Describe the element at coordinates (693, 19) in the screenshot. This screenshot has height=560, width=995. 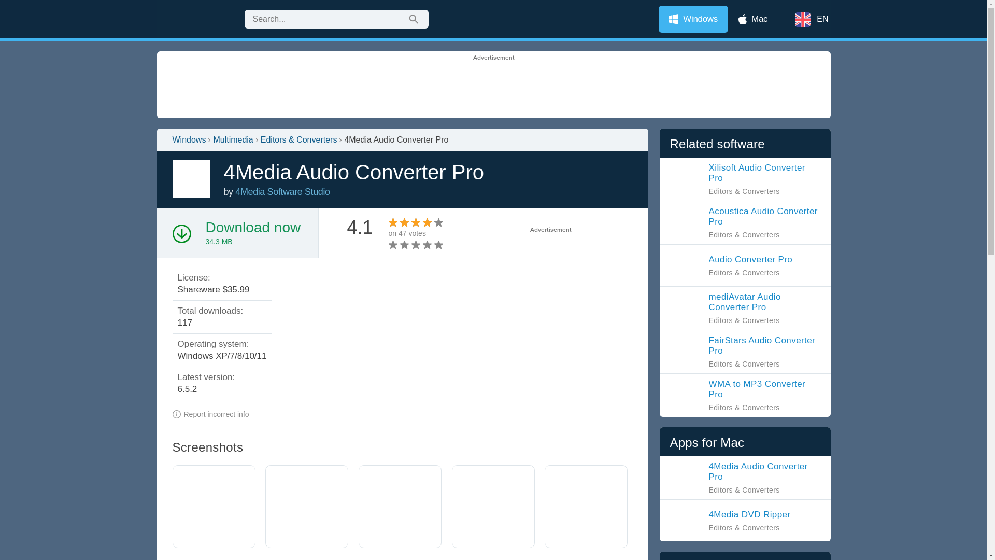
I see `Windows` at that location.